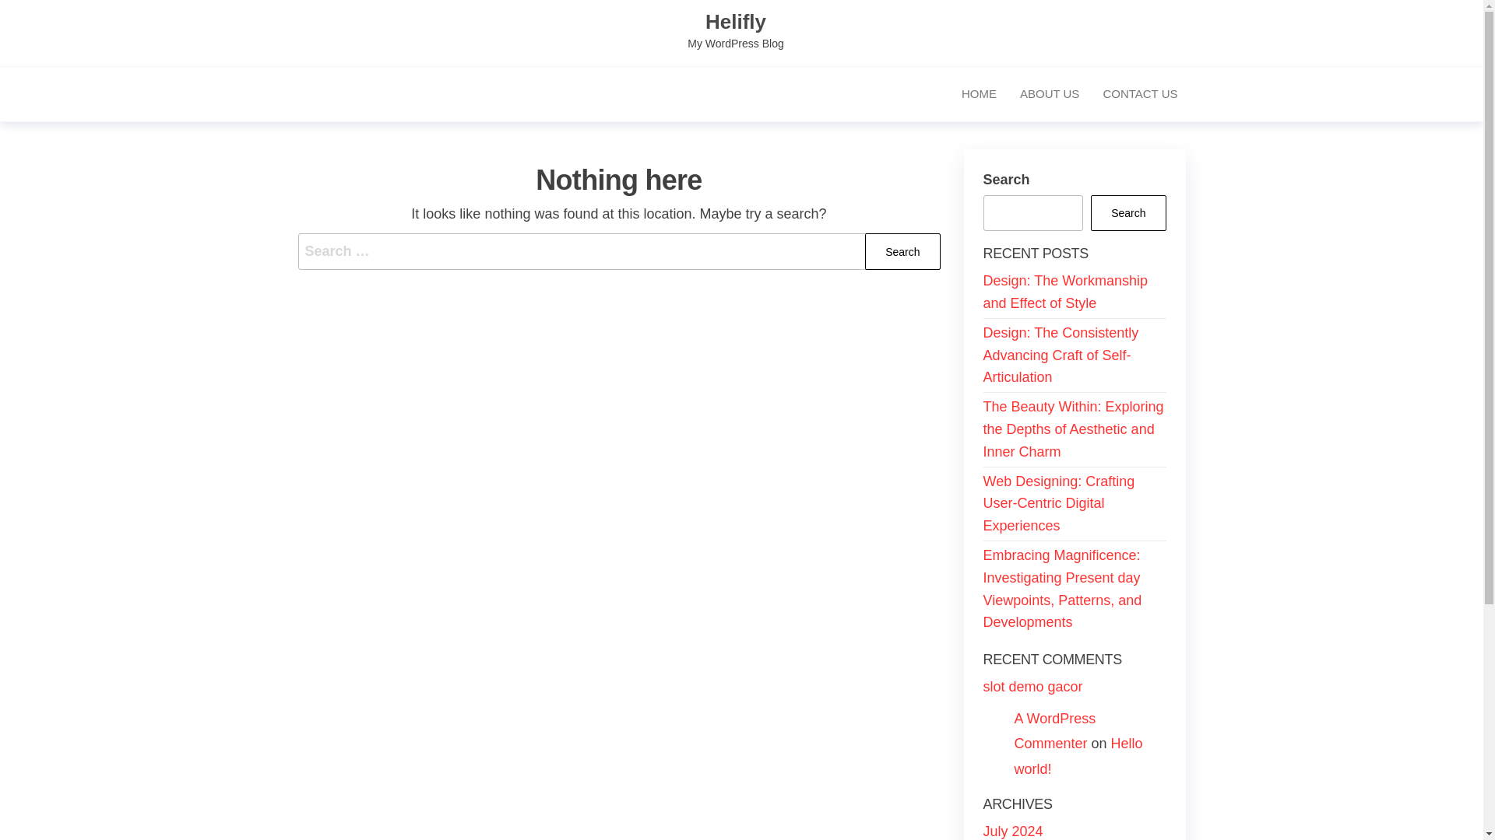 The image size is (1495, 840). Describe the element at coordinates (1012, 831) in the screenshot. I see `July 2024` at that location.